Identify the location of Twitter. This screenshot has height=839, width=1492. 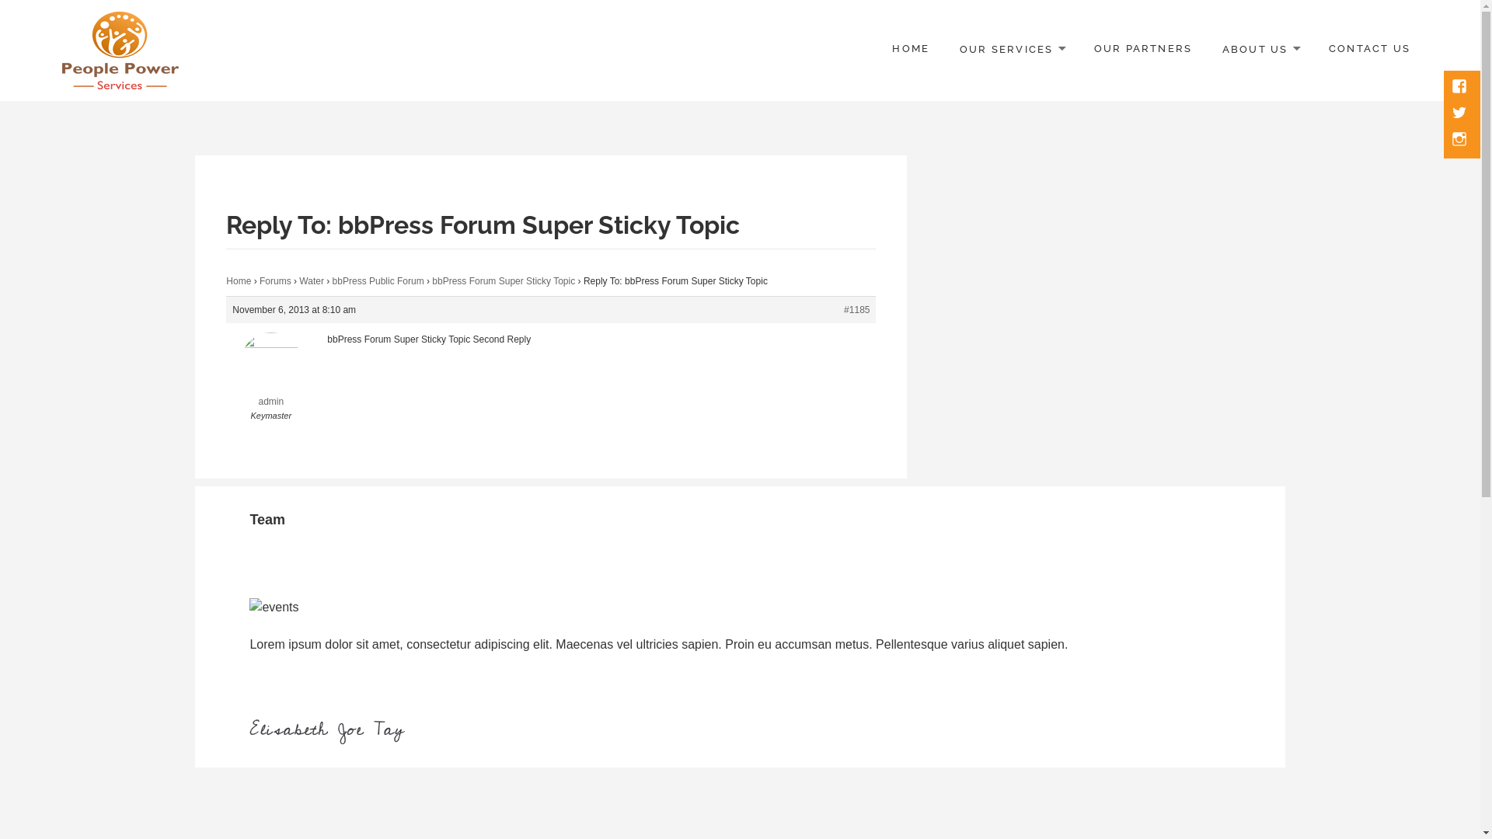
(1461, 114).